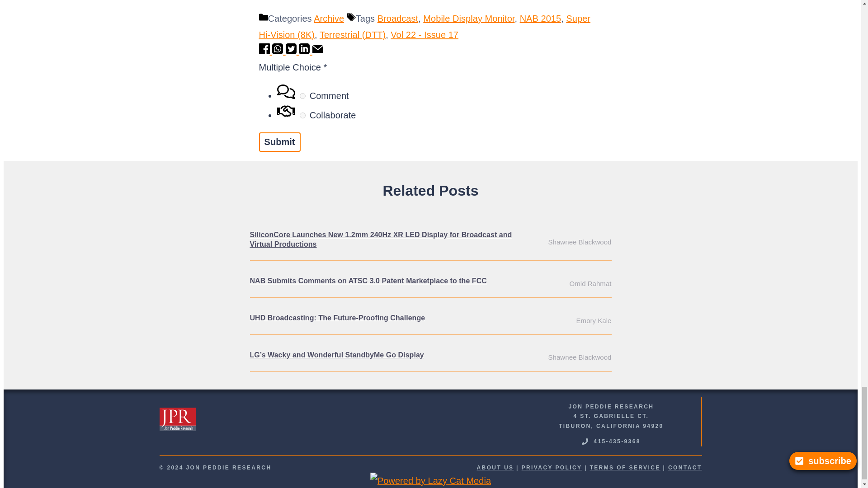 This screenshot has height=488, width=868. What do you see at coordinates (337, 318) in the screenshot?
I see `UHD Broadcasting: The Future-Proofing Challenge` at bounding box center [337, 318].